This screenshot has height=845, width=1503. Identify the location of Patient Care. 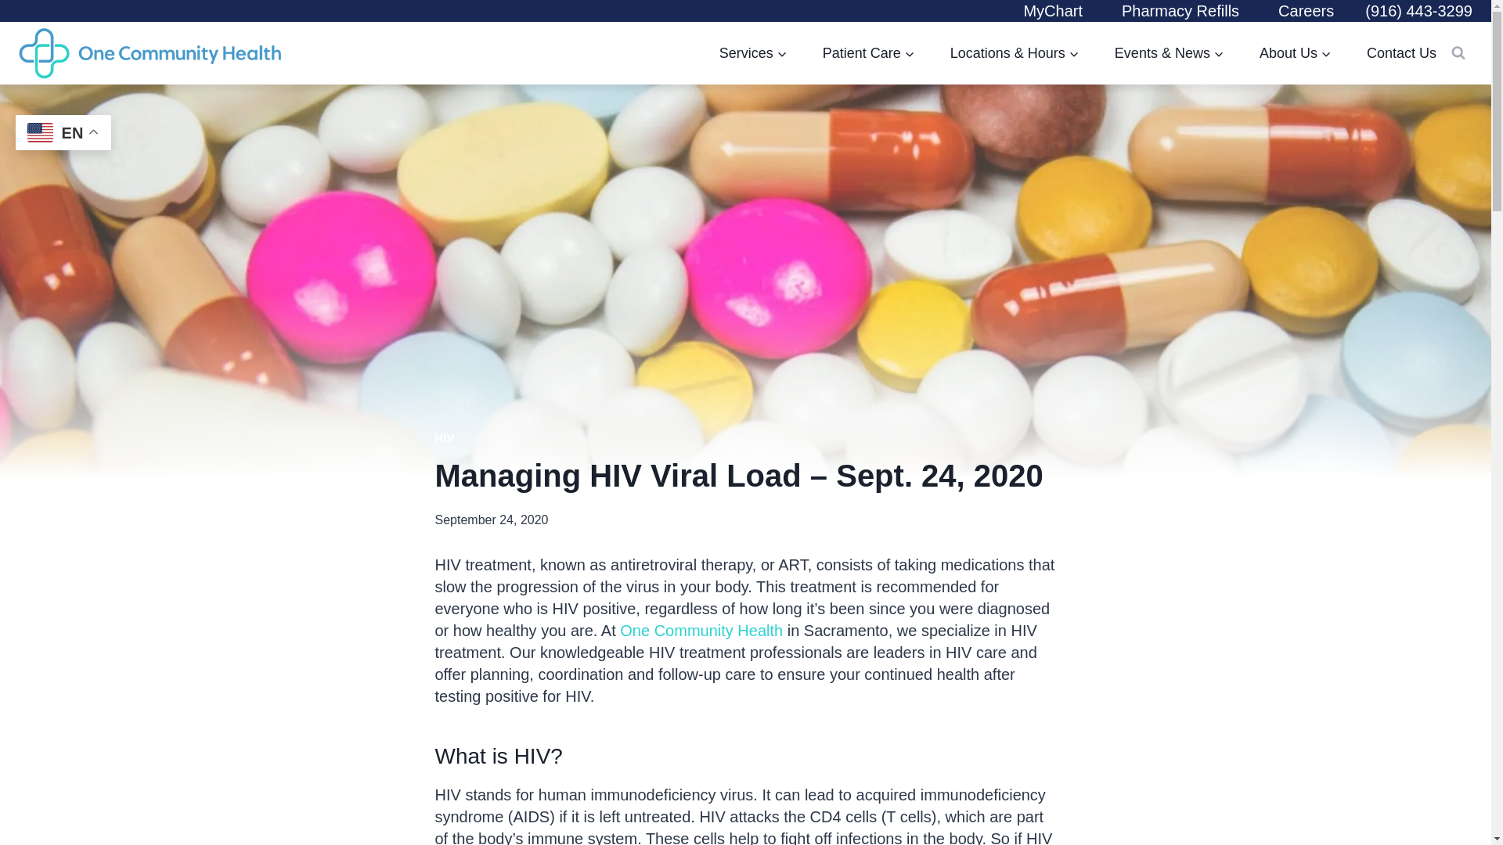
(869, 52).